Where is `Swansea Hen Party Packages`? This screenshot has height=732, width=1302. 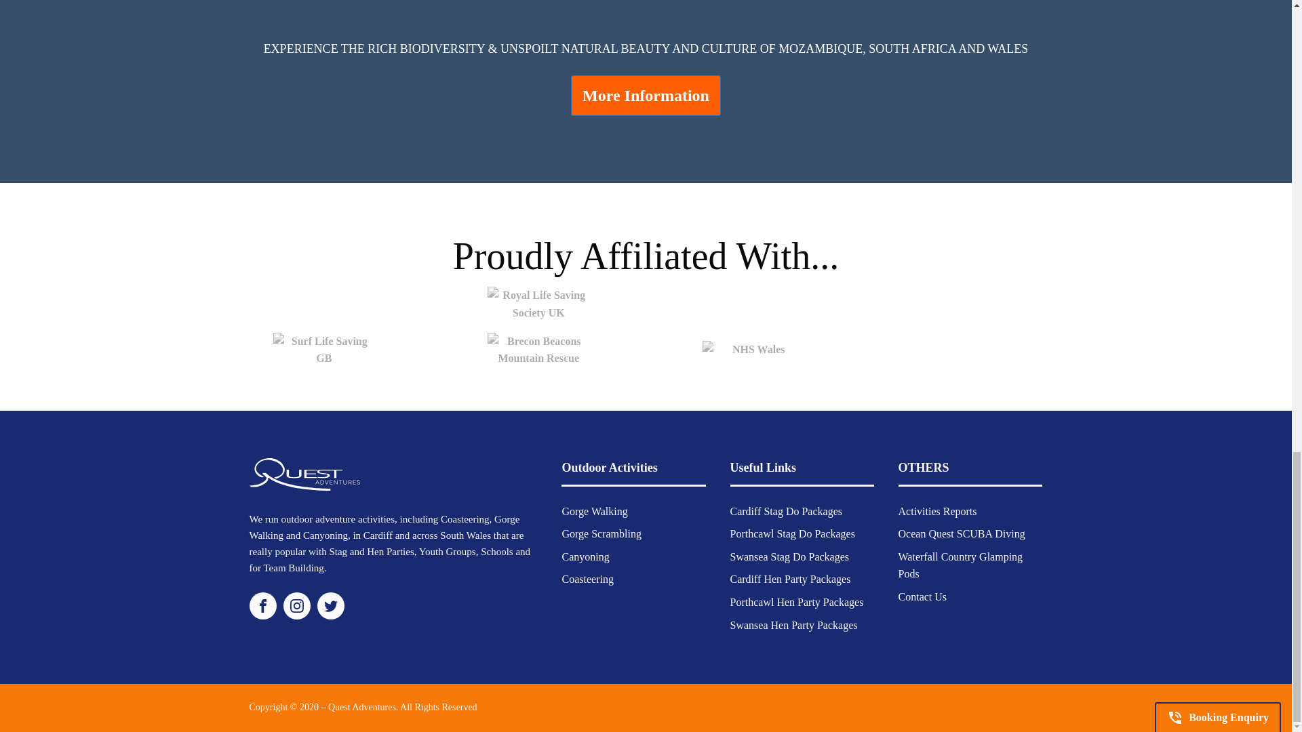 Swansea Hen Party Packages is located at coordinates (797, 625).